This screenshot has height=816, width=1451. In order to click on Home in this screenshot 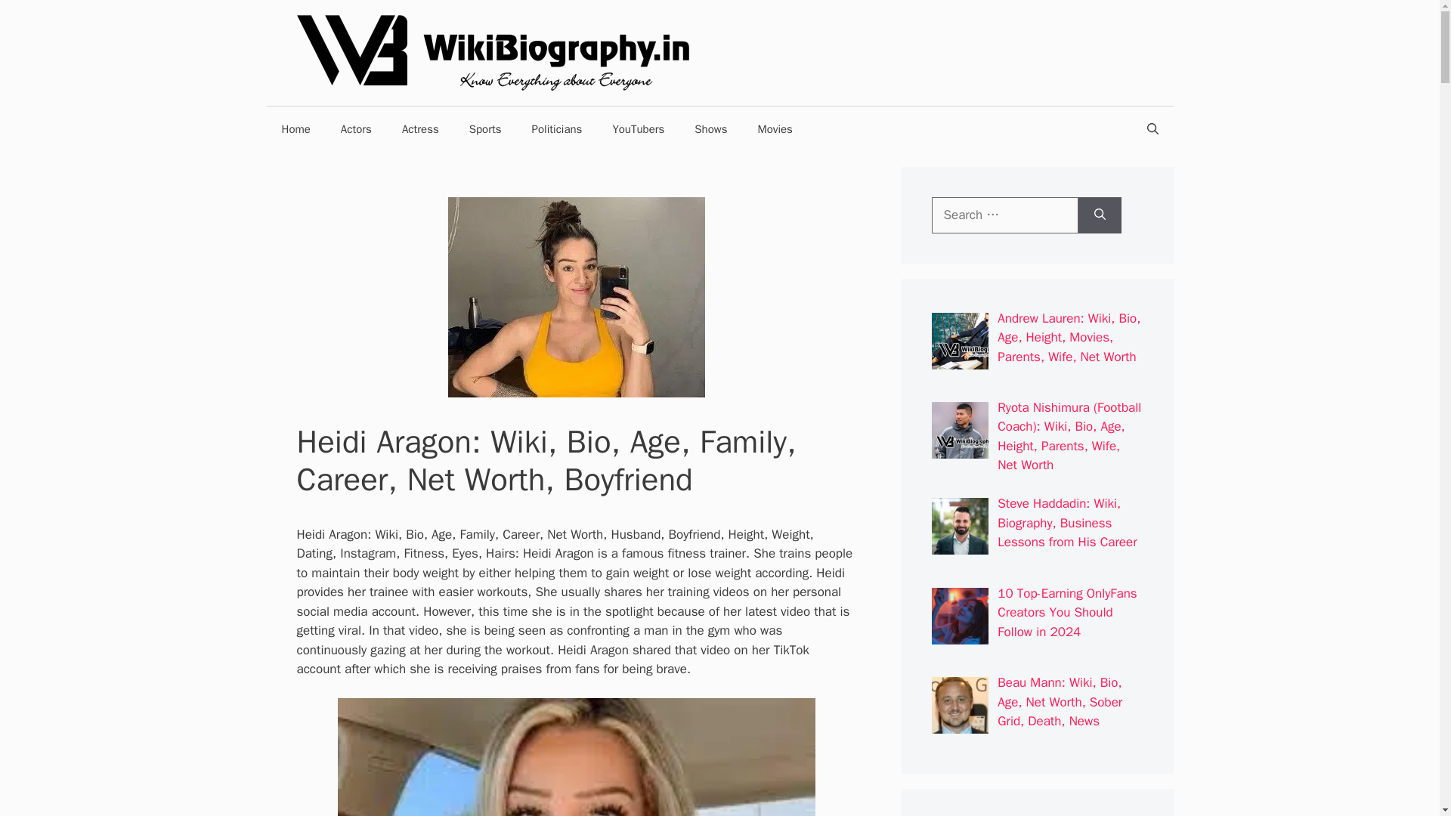, I will do `click(295, 128)`.